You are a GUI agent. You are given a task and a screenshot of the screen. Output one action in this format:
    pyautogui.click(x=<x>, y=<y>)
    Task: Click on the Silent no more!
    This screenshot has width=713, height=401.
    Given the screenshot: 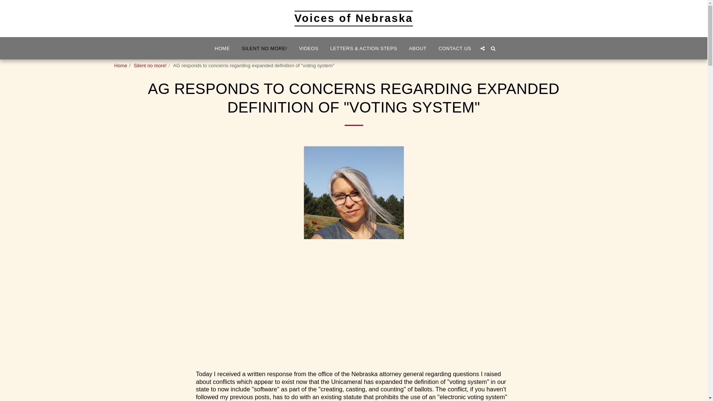 What is the action you would take?
    pyautogui.click(x=150, y=65)
    